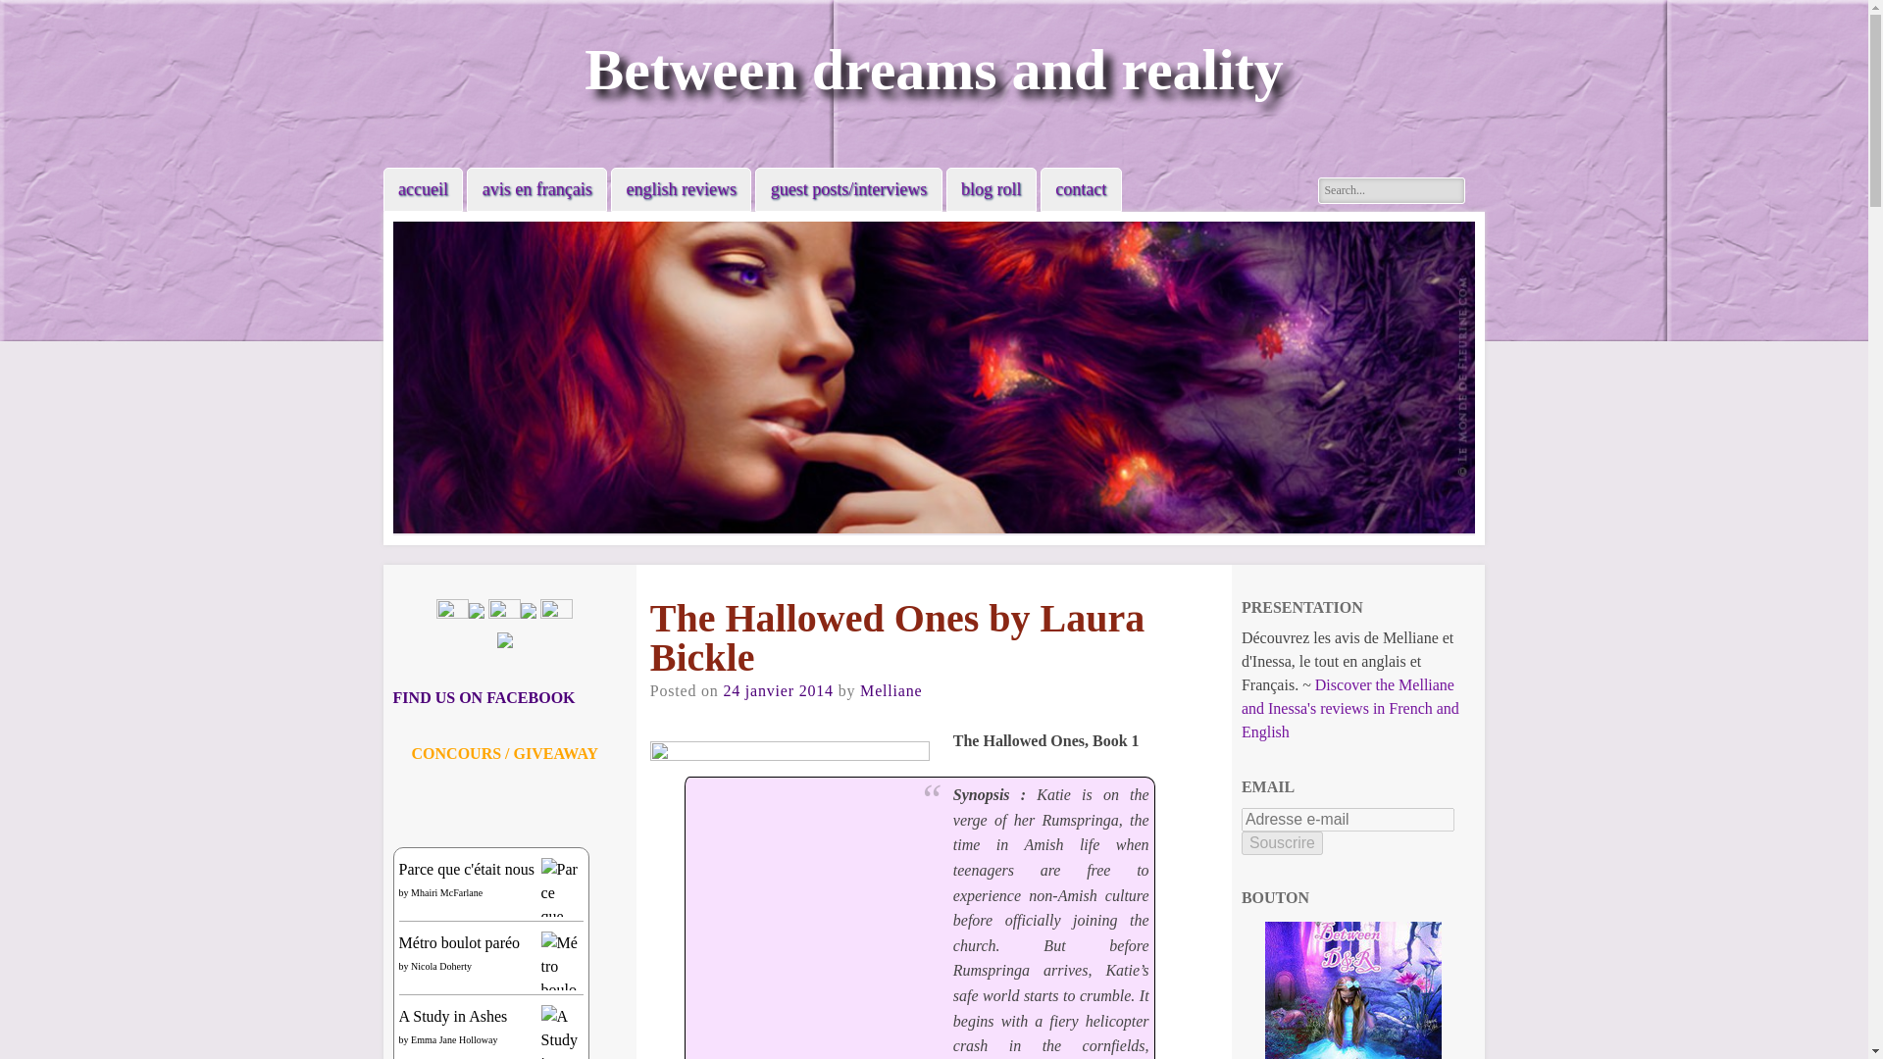  What do you see at coordinates (1081, 188) in the screenshot?
I see `contact` at bounding box center [1081, 188].